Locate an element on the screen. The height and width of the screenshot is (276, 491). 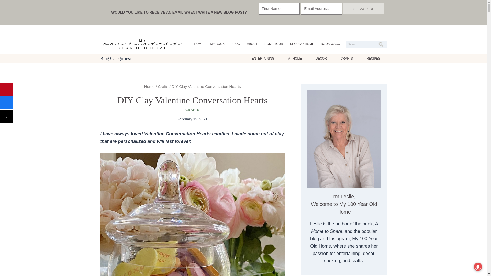
CRAFTS is located at coordinates (347, 59).